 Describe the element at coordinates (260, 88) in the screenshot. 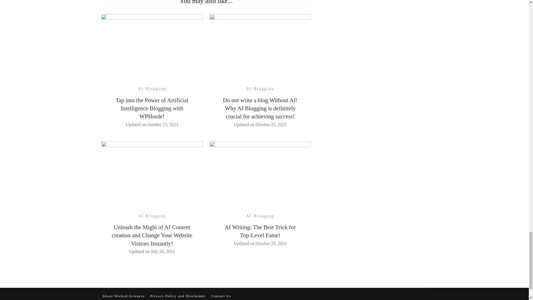

I see `AI Blogging` at that location.